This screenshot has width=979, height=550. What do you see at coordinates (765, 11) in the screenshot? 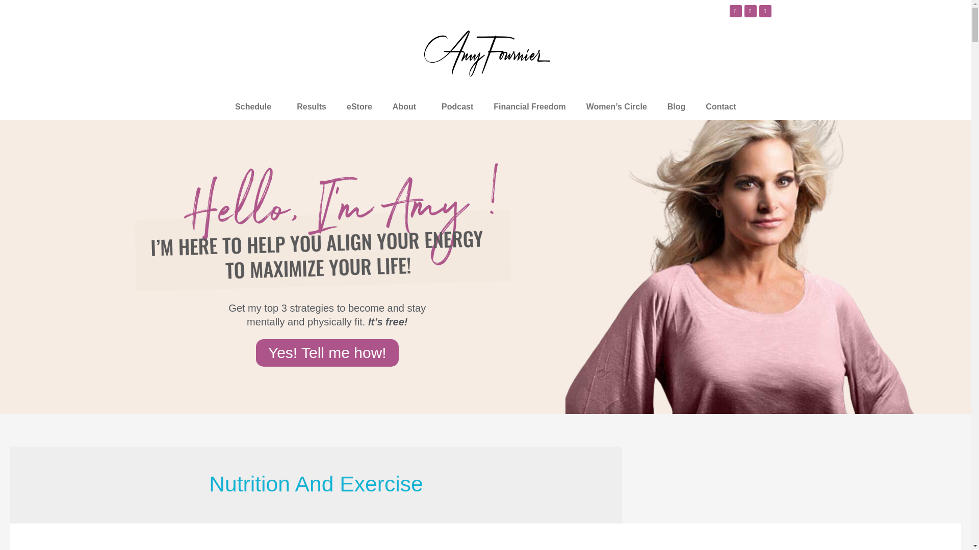
I see `Instagram` at bounding box center [765, 11].